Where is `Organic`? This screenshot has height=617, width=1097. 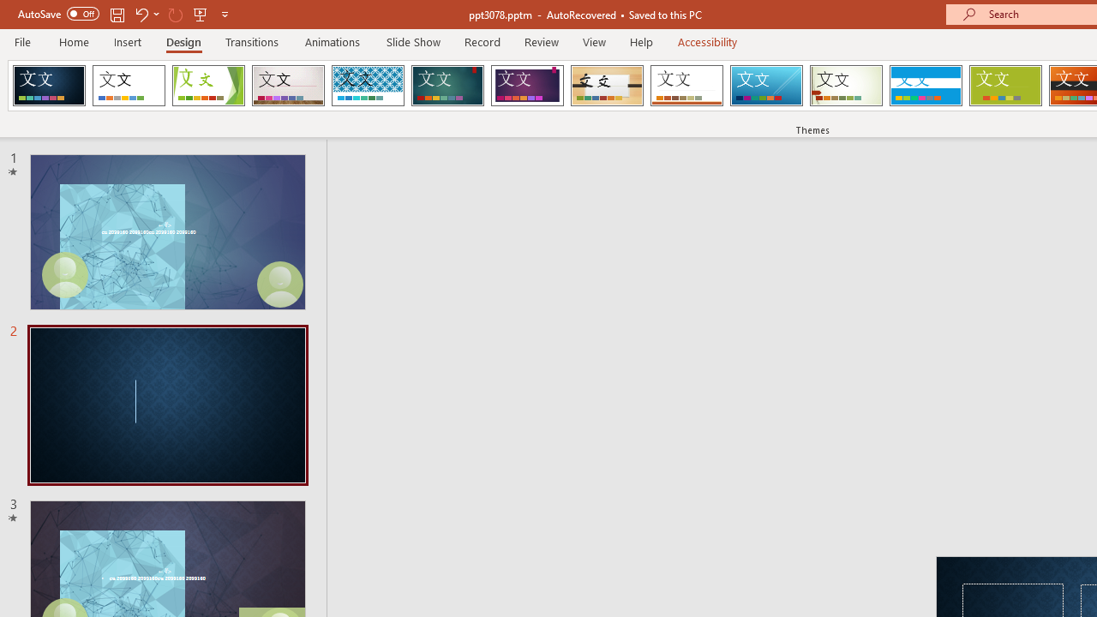
Organic is located at coordinates (607, 86).